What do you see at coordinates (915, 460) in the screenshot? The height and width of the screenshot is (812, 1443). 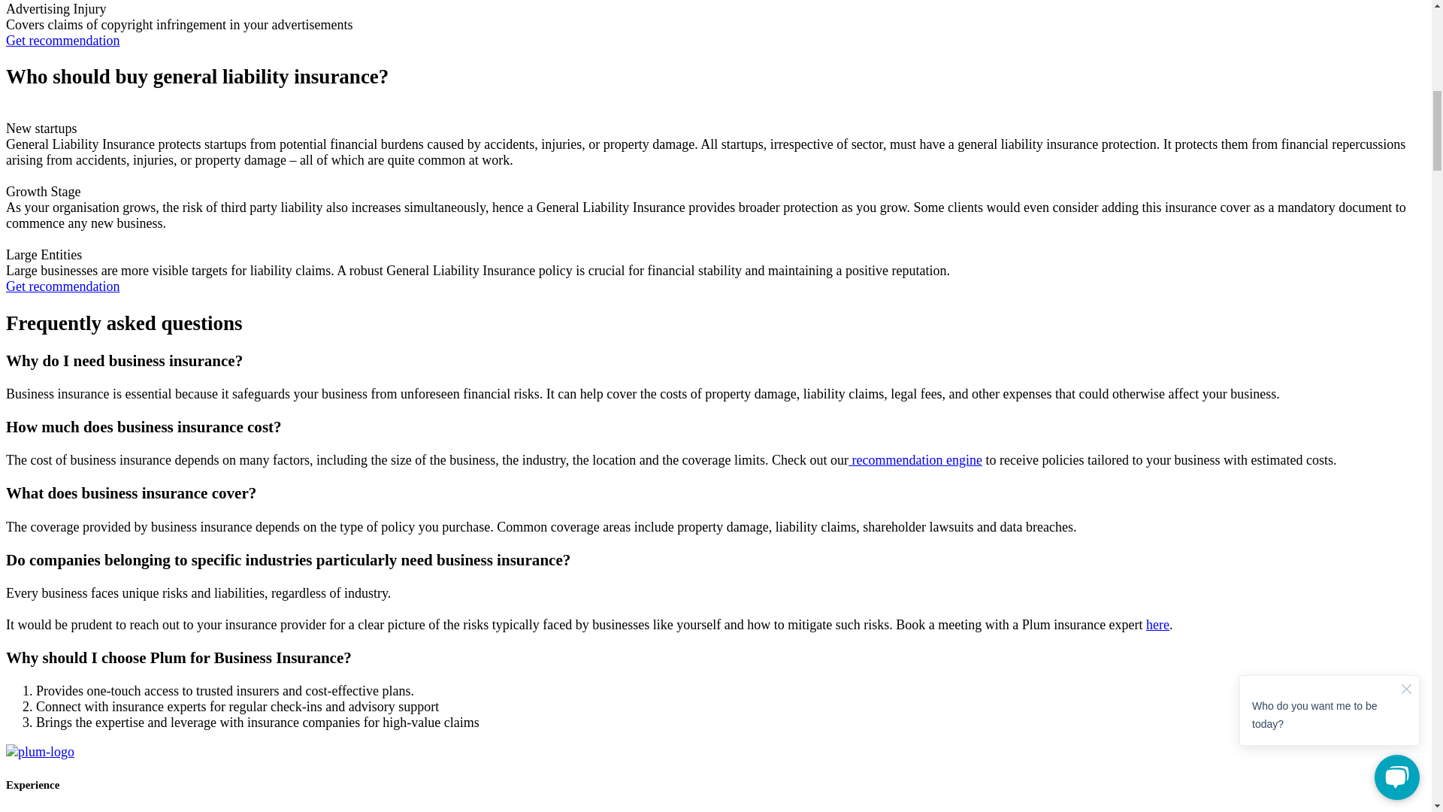 I see `recommendation engine` at bounding box center [915, 460].